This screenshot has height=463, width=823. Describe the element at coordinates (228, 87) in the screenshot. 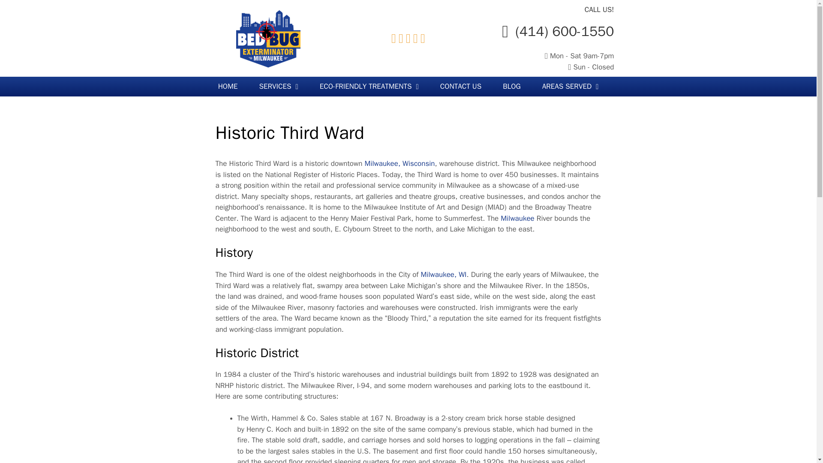

I see `HOME` at that location.